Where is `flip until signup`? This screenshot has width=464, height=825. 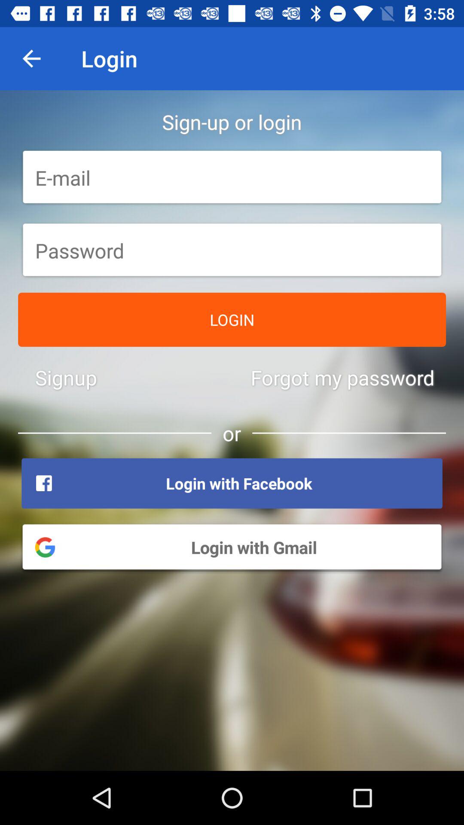 flip until signup is located at coordinates (66, 377).